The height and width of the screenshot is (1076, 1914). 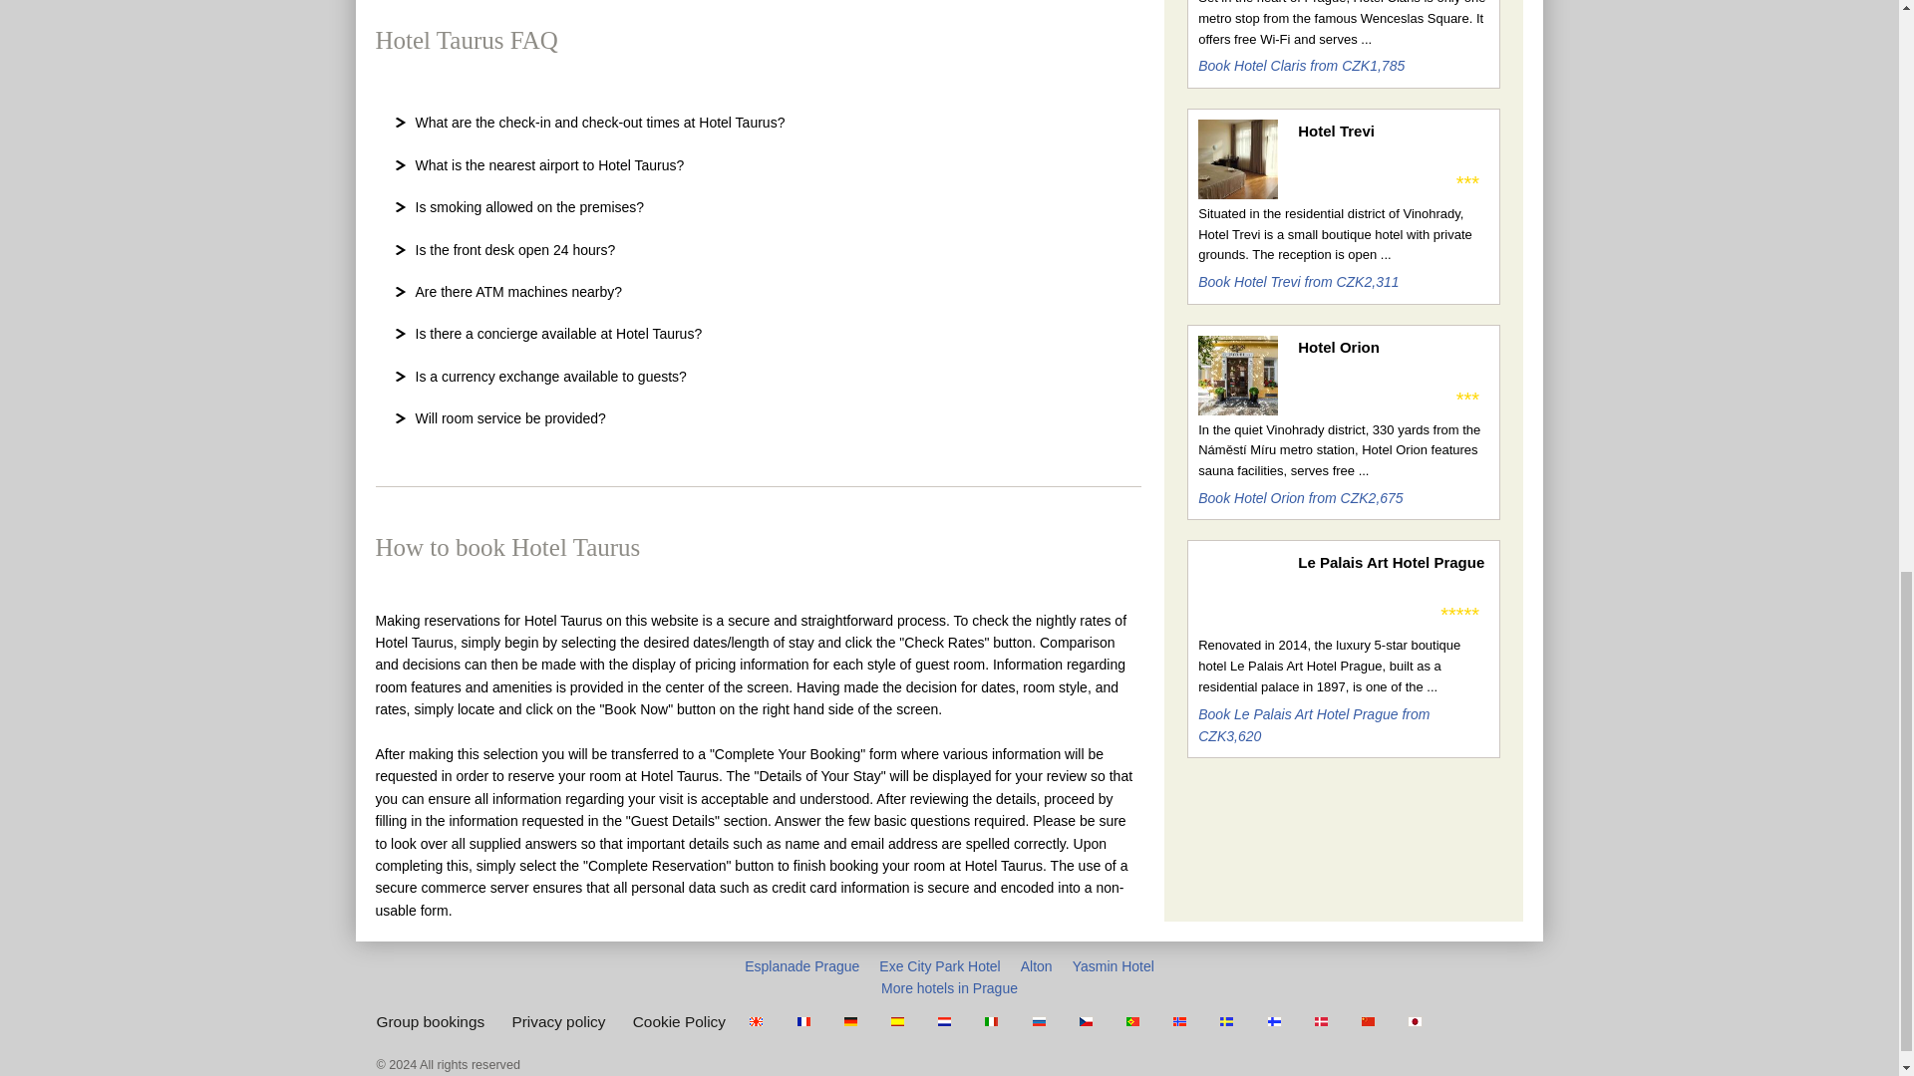 I want to click on Group bookings, so click(x=431, y=1021).